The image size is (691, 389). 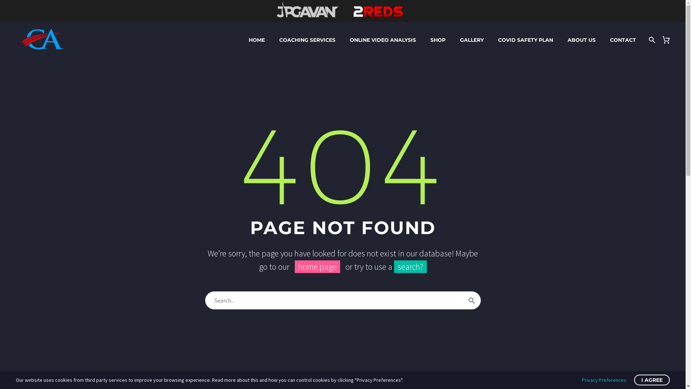 I want to click on COVID SAFETY PLAN, so click(x=525, y=40).